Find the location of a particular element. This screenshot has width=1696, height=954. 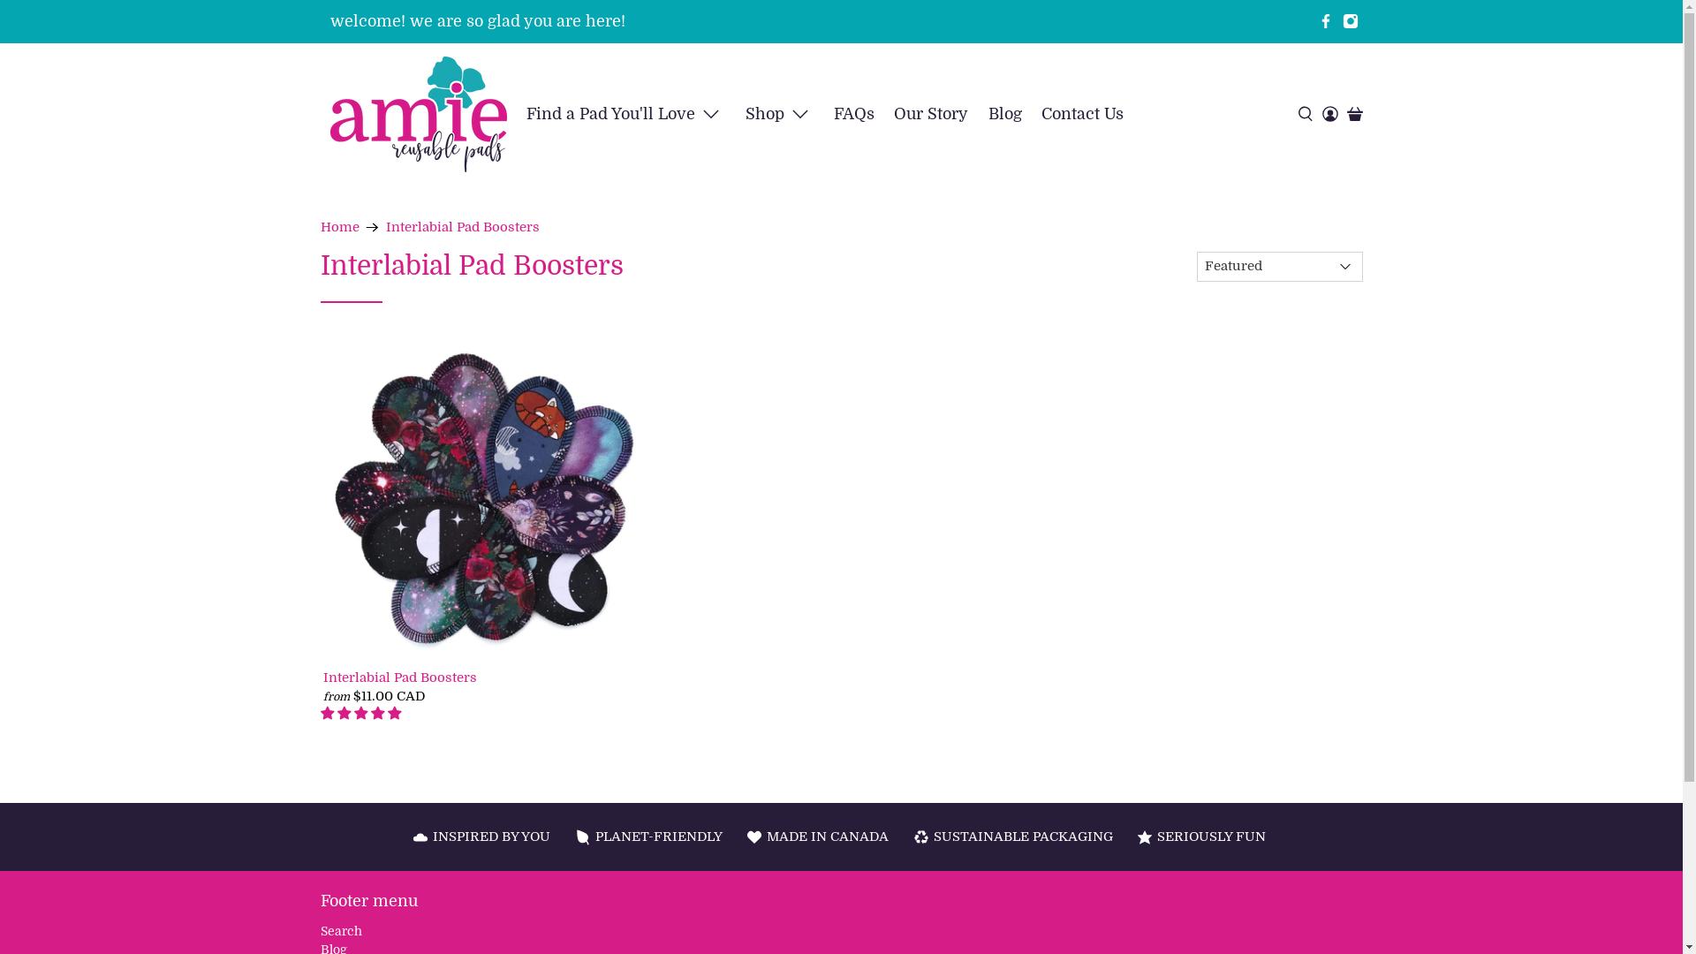

Our Story is located at coordinates (931, 115).